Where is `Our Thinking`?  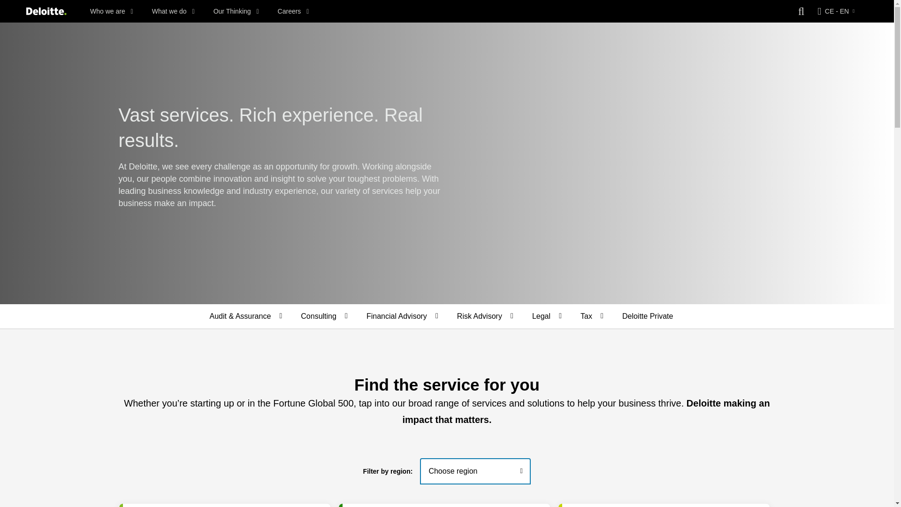
Our Thinking is located at coordinates (237, 11).